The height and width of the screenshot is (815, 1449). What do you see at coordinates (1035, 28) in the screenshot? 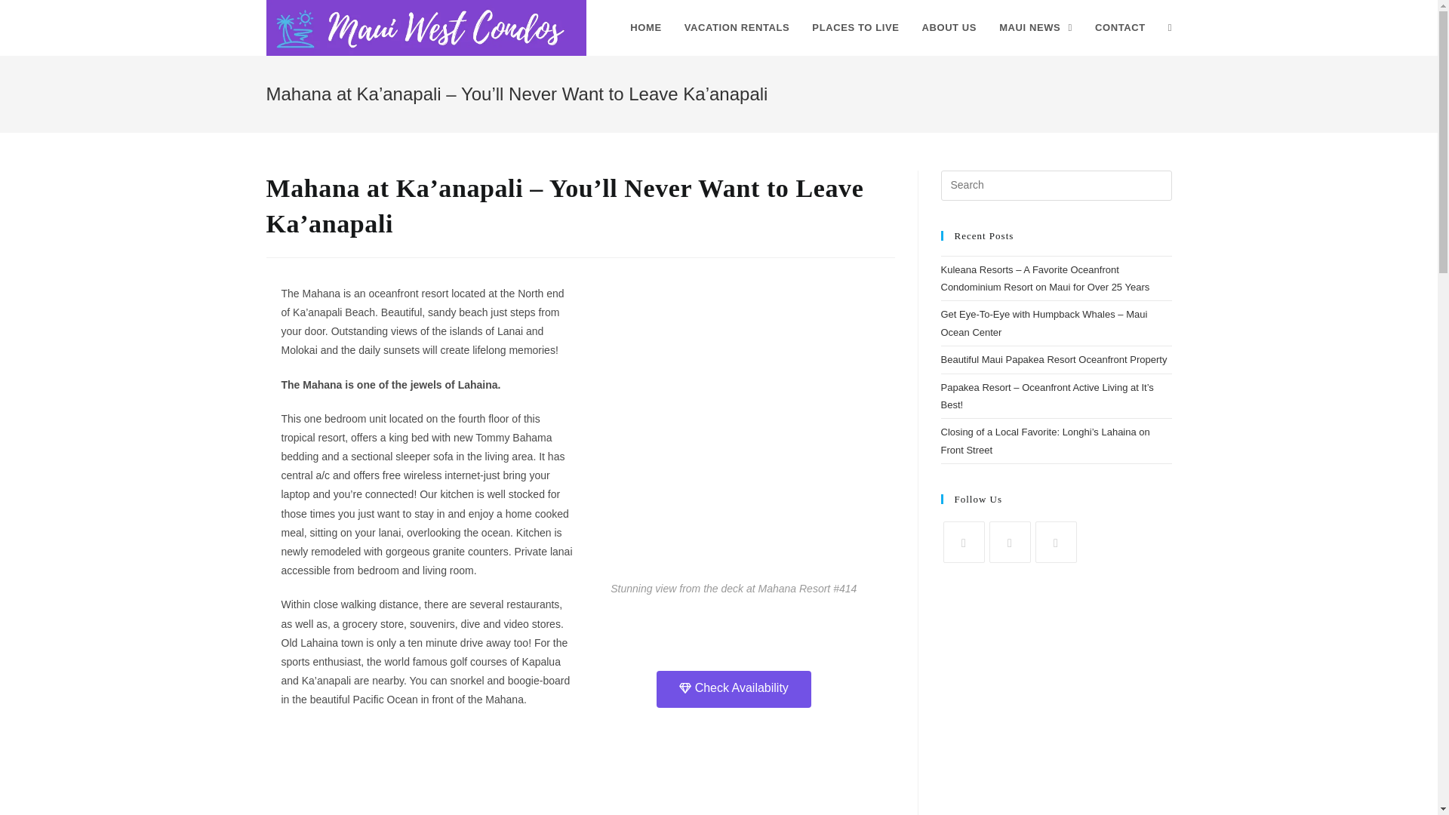
I see `MAUI NEWS` at bounding box center [1035, 28].